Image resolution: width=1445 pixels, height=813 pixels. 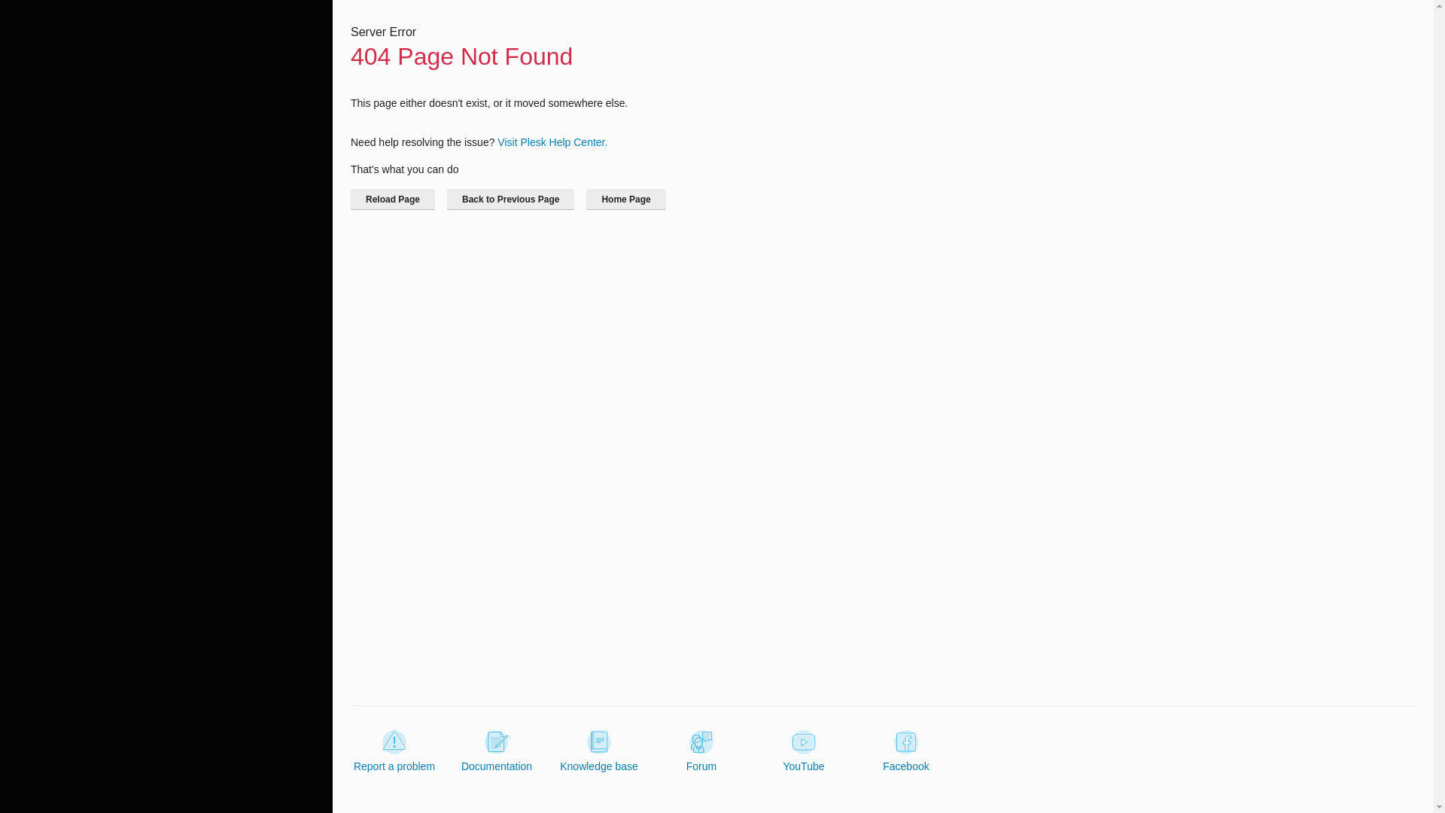 I want to click on Facebook, so click(x=906, y=751).